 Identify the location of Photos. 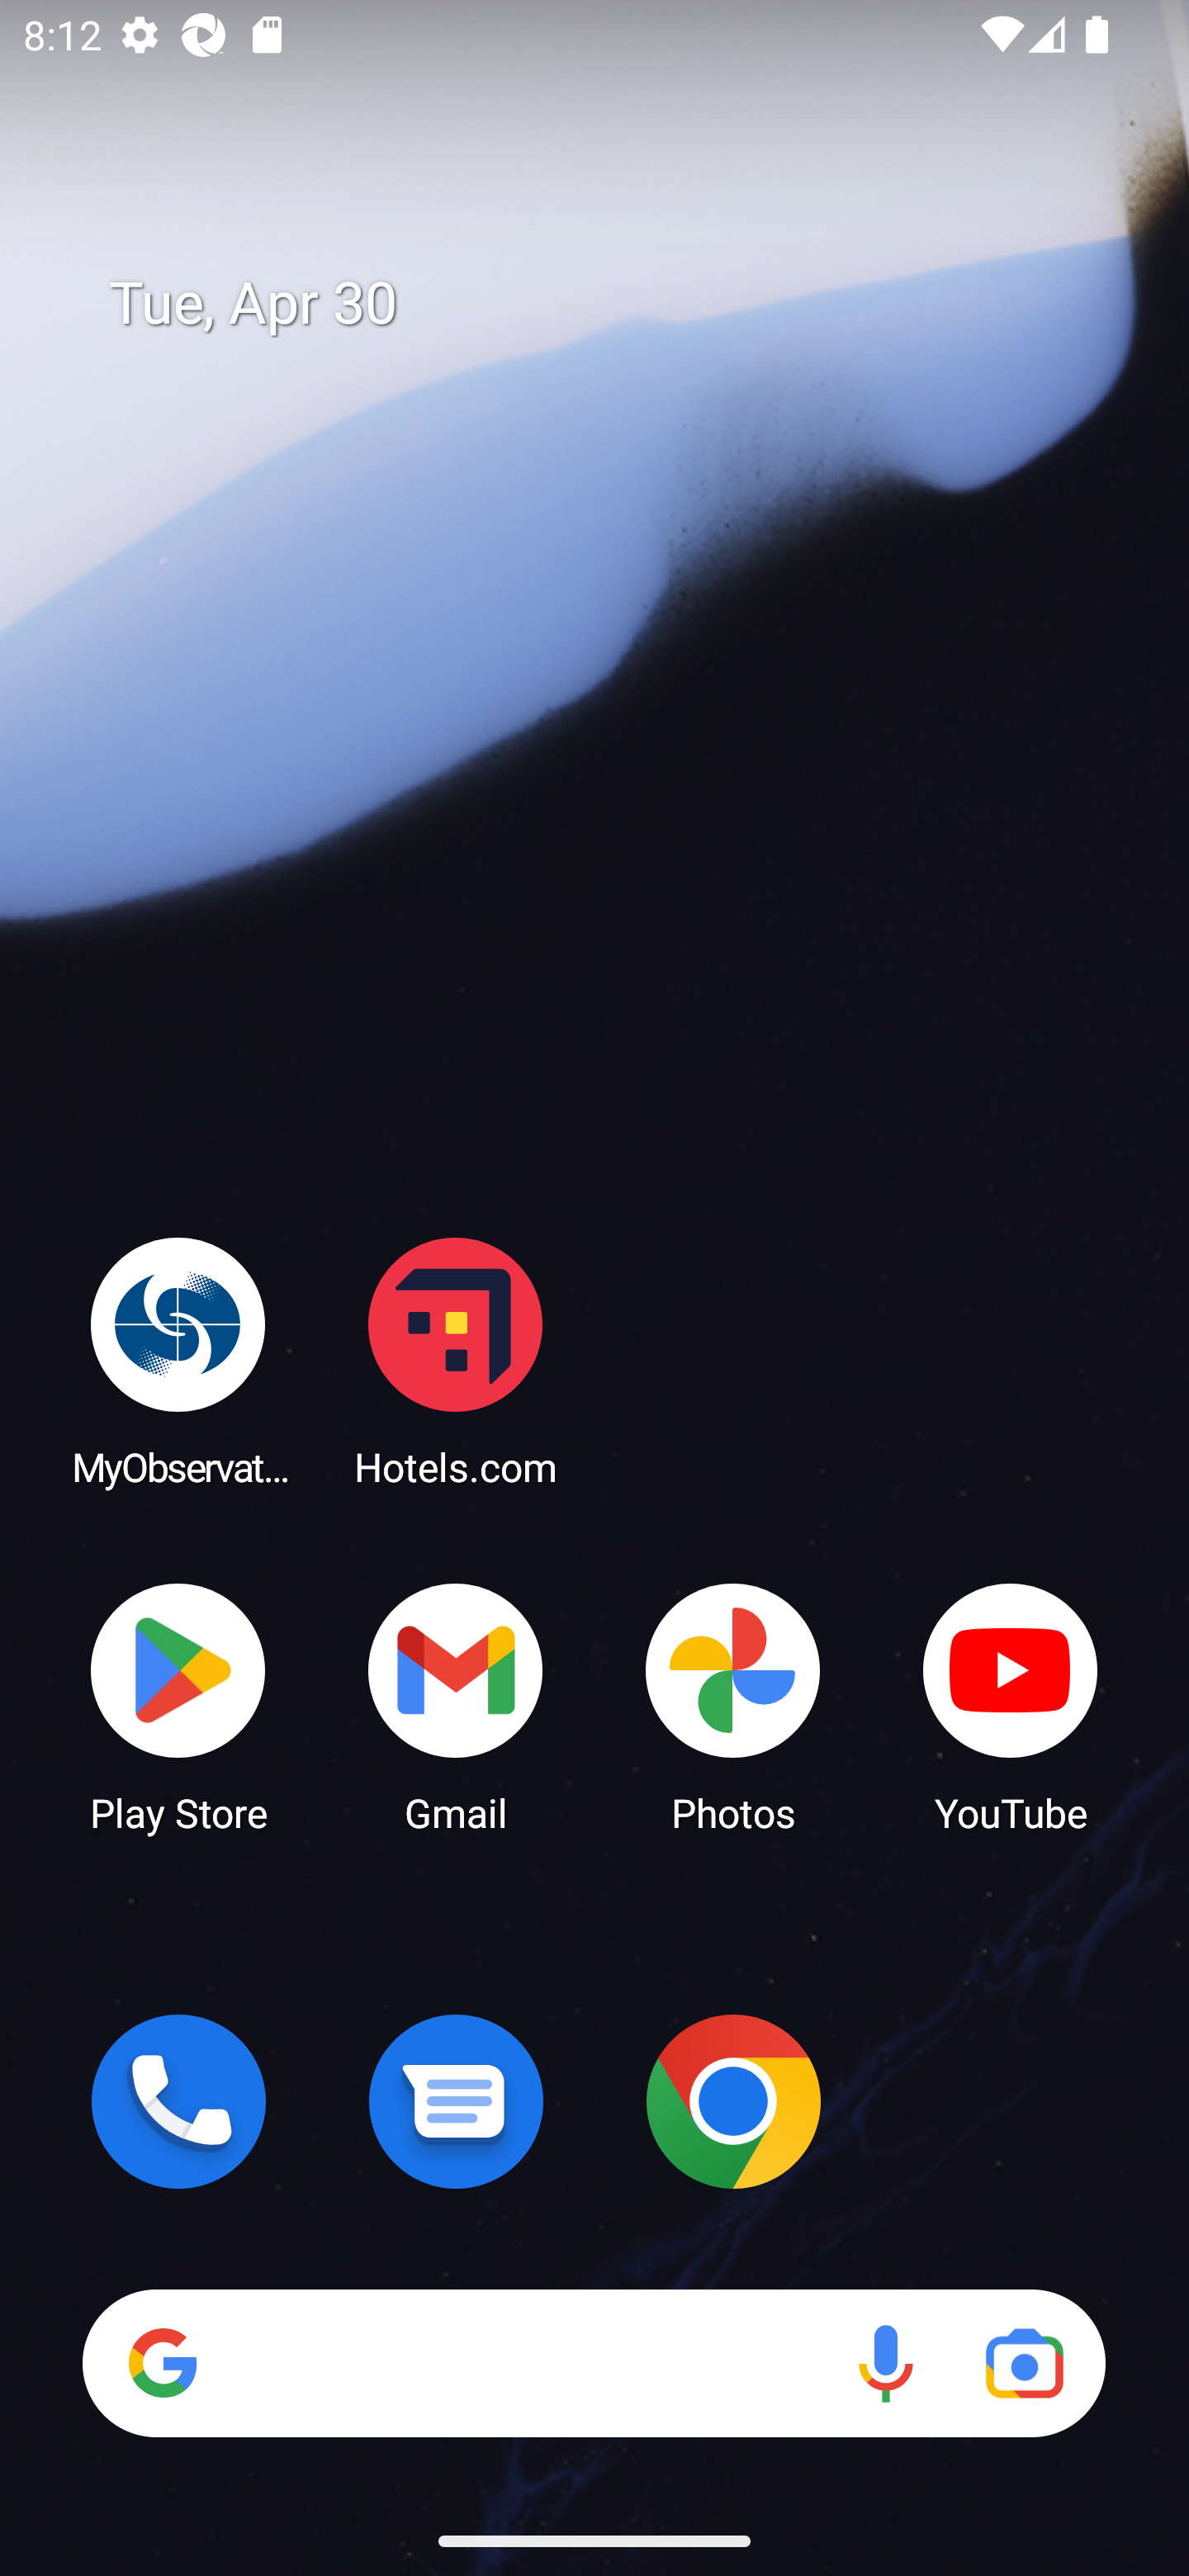
(733, 1706).